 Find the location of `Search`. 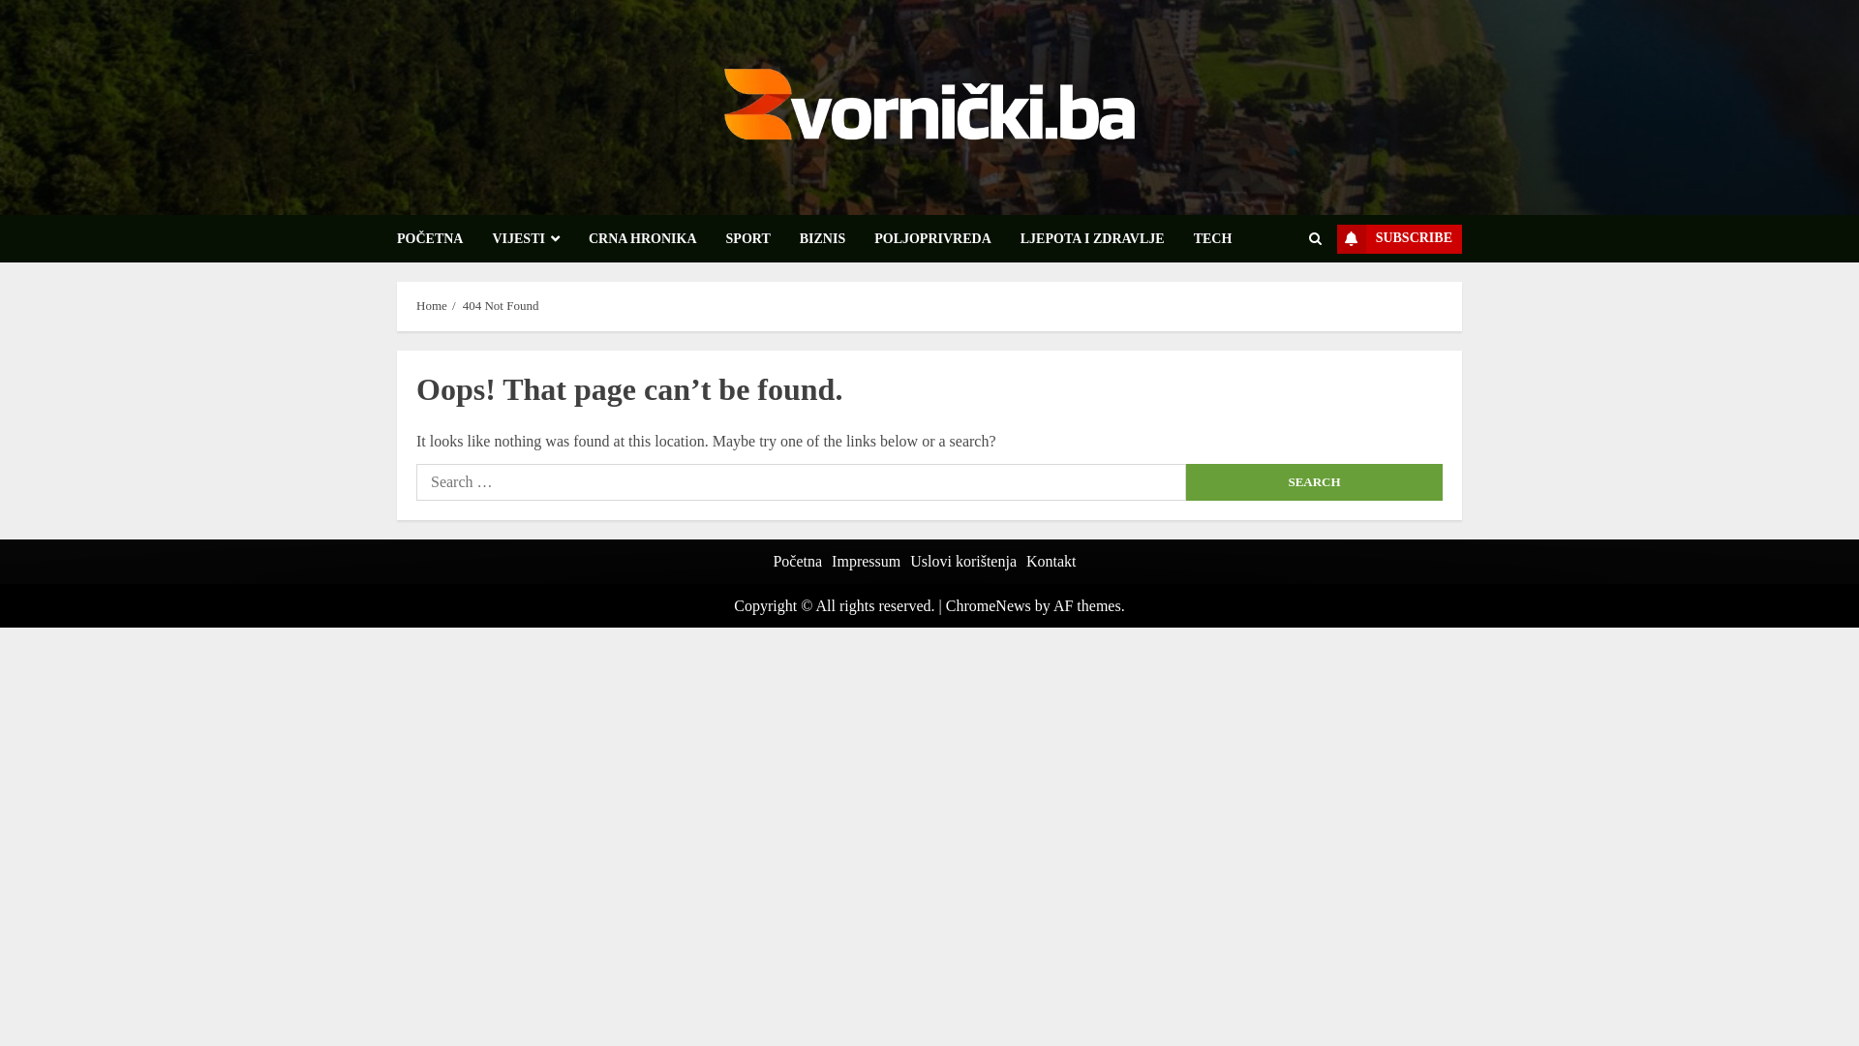

Search is located at coordinates (1315, 238).